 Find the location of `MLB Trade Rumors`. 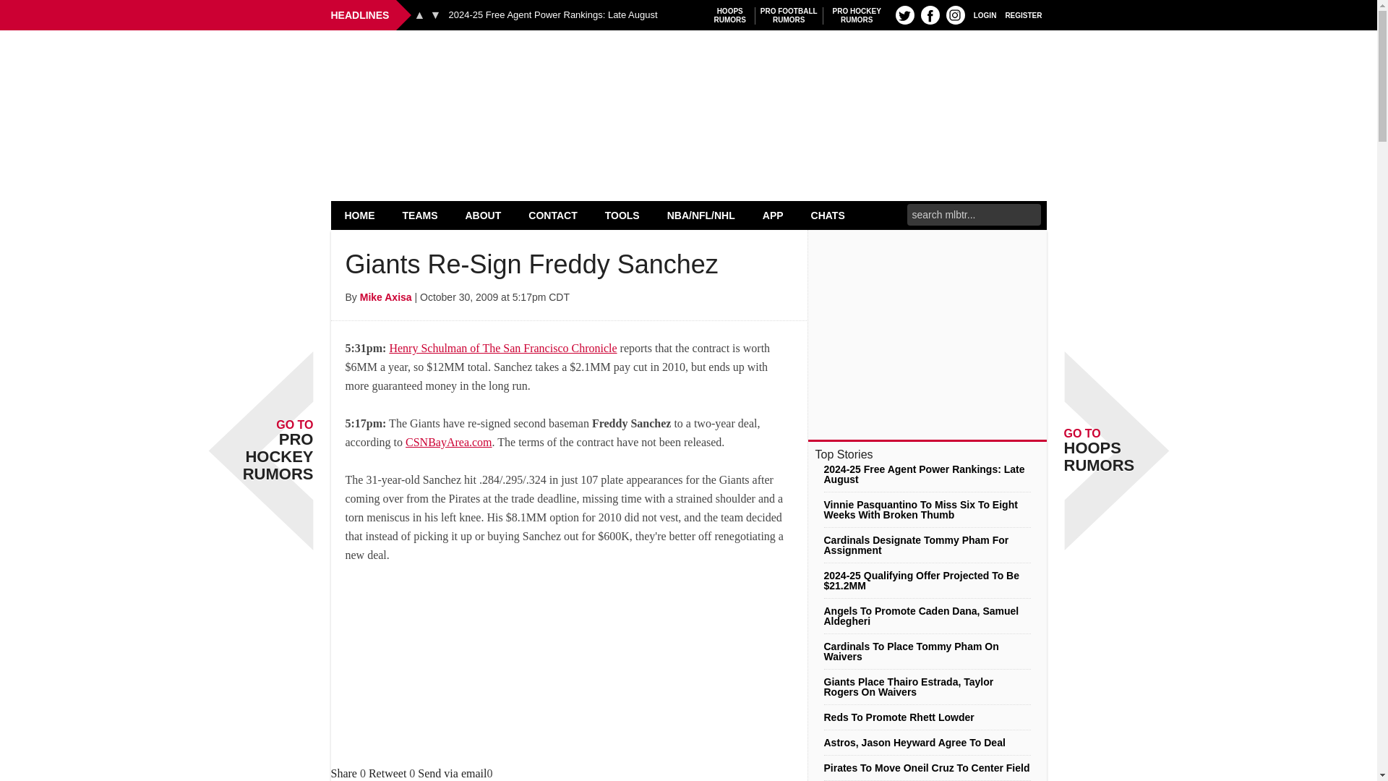

MLB Trade Rumors is located at coordinates (344, 772).